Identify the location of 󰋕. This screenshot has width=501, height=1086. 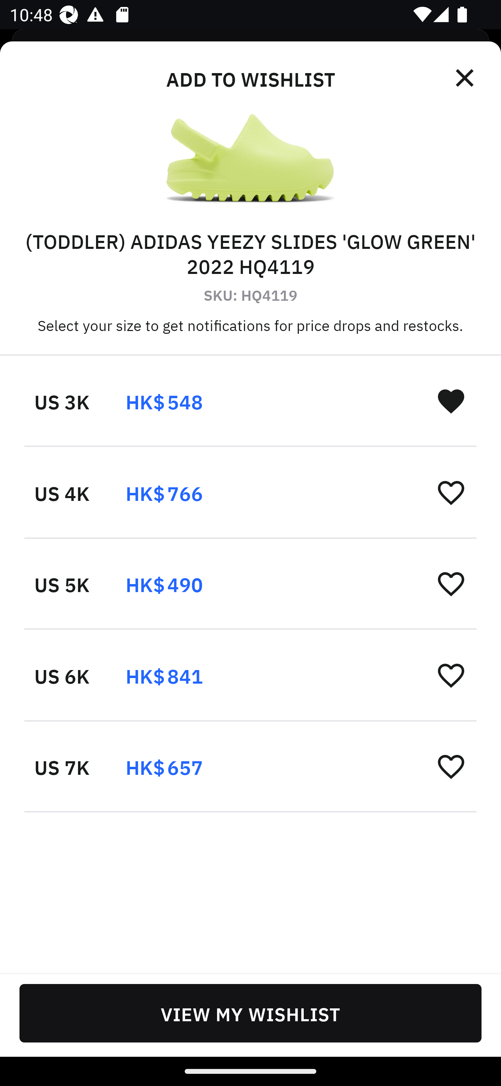
(451, 766).